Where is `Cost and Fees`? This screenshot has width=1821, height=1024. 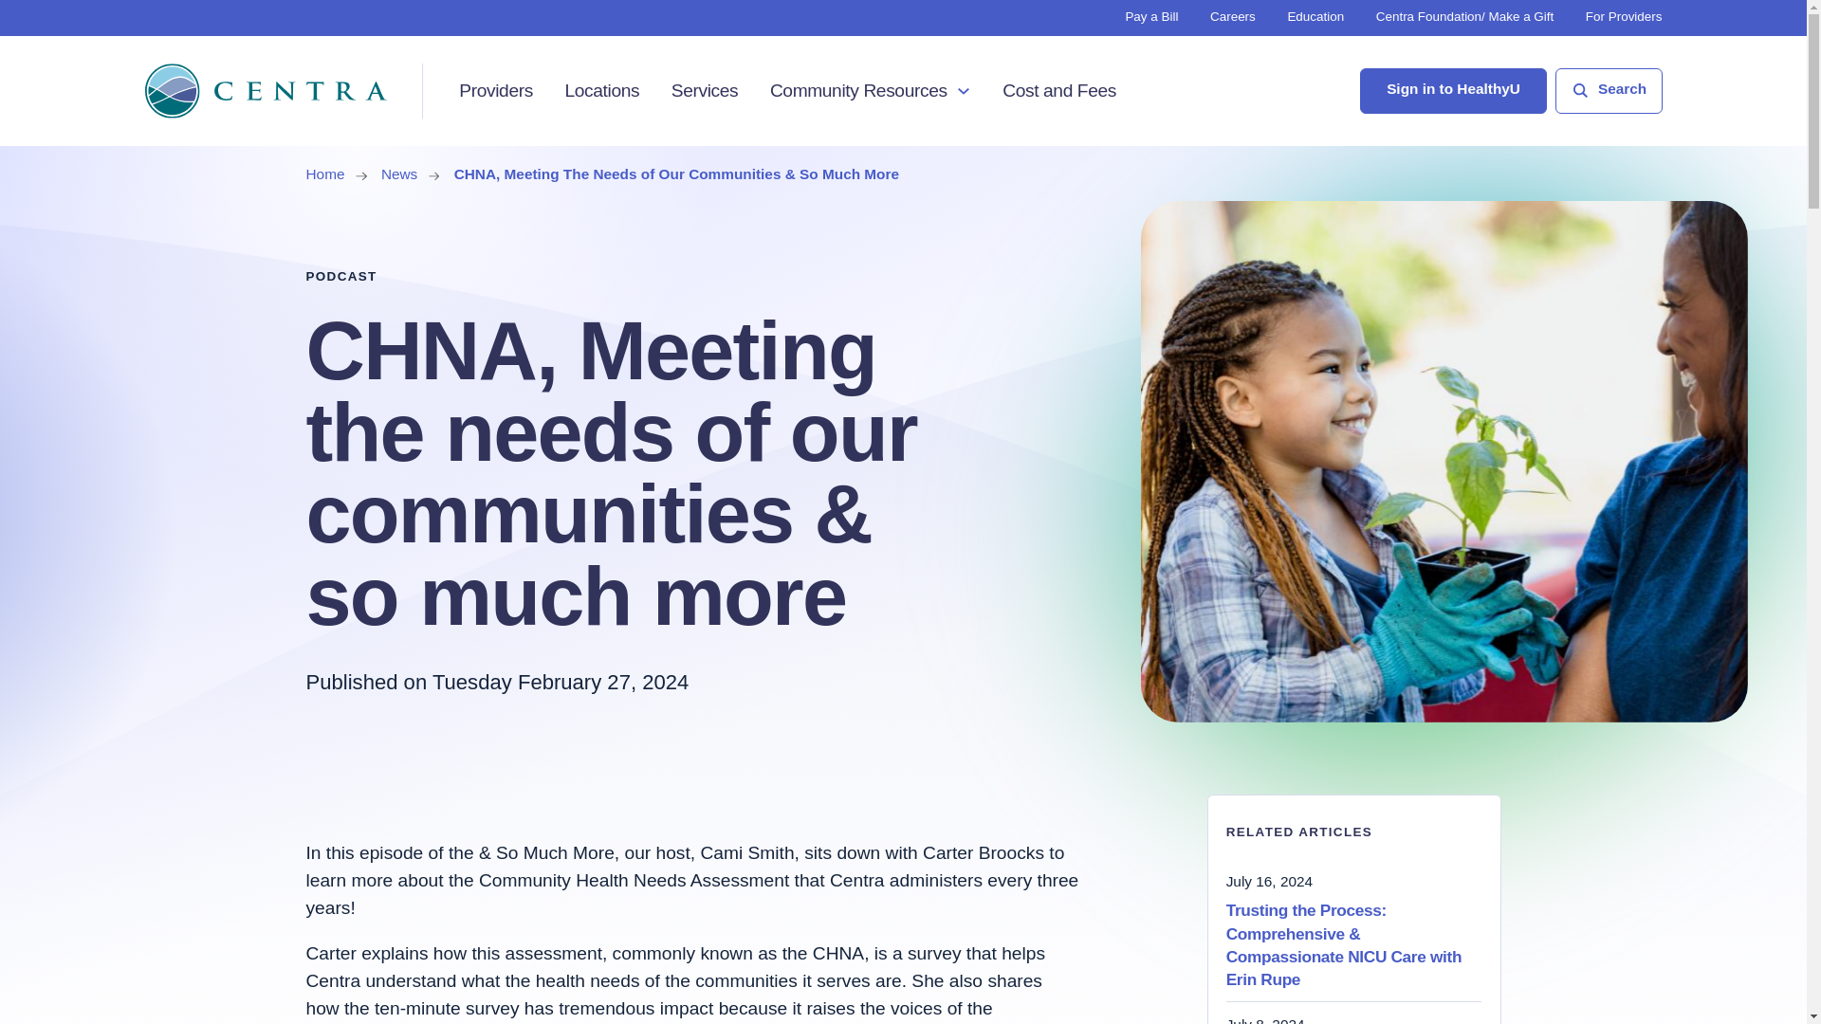
Cost and Fees is located at coordinates (1058, 91).